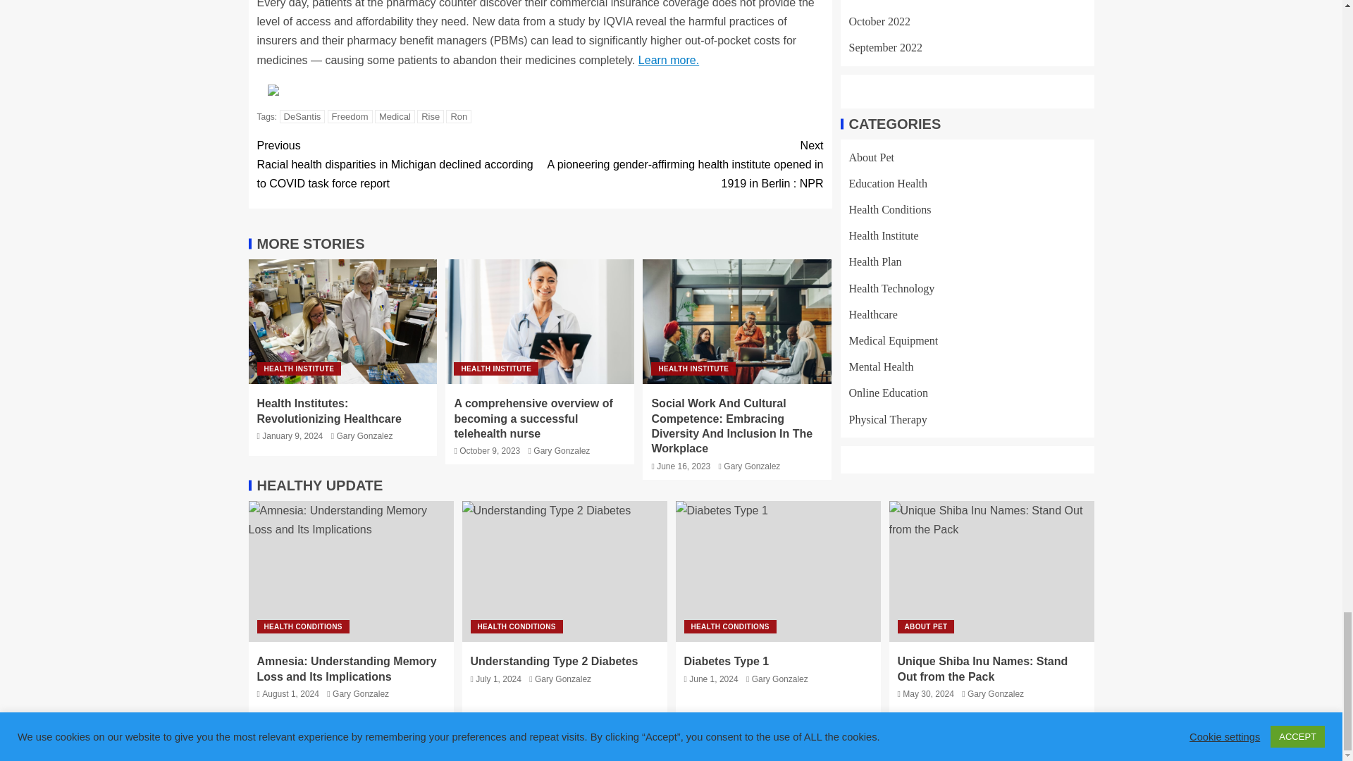 The image size is (1353, 761). Describe the element at coordinates (564, 571) in the screenshot. I see `Understanding Type 2 Diabetes` at that location.